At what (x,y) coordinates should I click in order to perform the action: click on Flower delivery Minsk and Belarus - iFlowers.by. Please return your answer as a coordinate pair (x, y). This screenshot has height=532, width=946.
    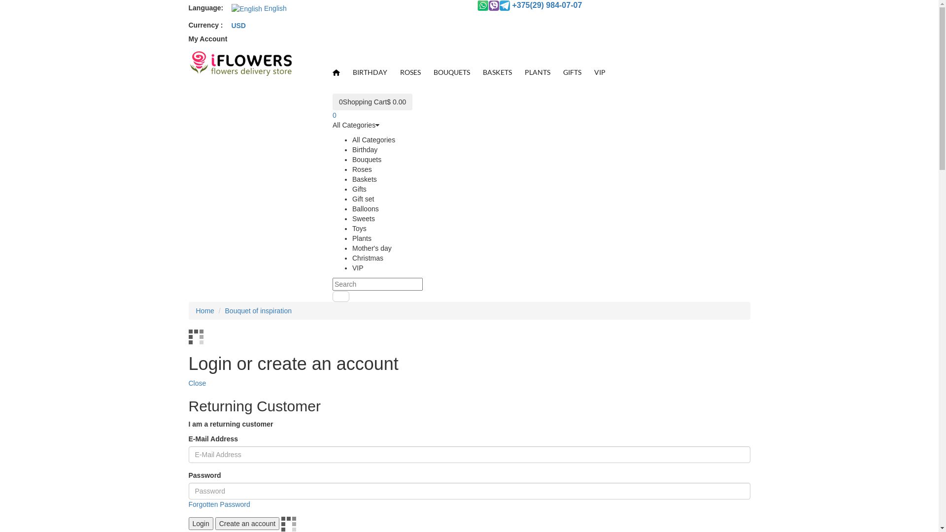
    Looking at the image, I should click on (240, 64).